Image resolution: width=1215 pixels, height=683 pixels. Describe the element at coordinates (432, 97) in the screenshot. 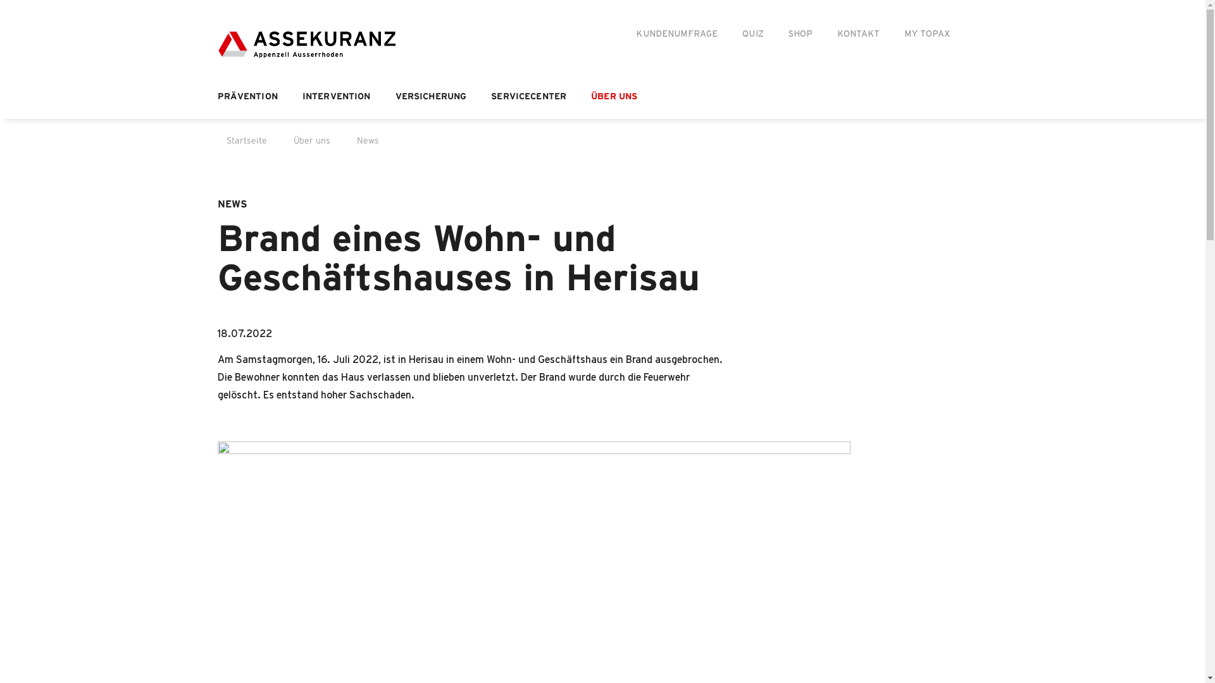

I see `VERSICHERUNG` at that location.